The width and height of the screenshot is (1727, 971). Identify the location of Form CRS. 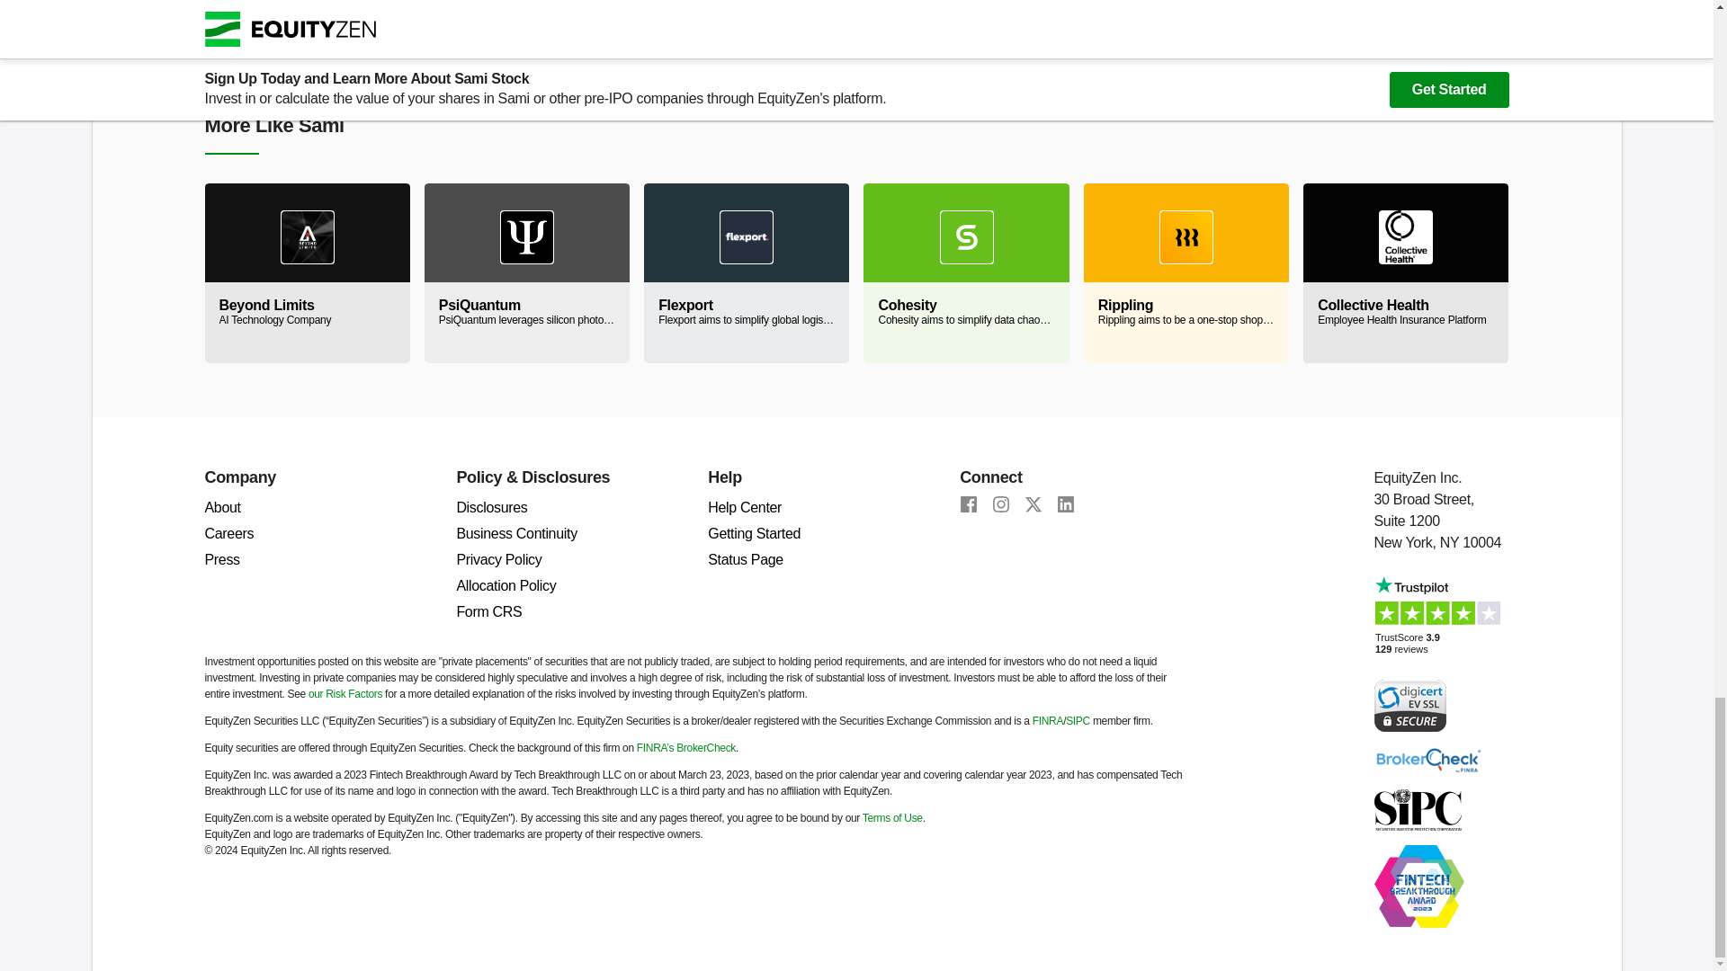
(488, 611).